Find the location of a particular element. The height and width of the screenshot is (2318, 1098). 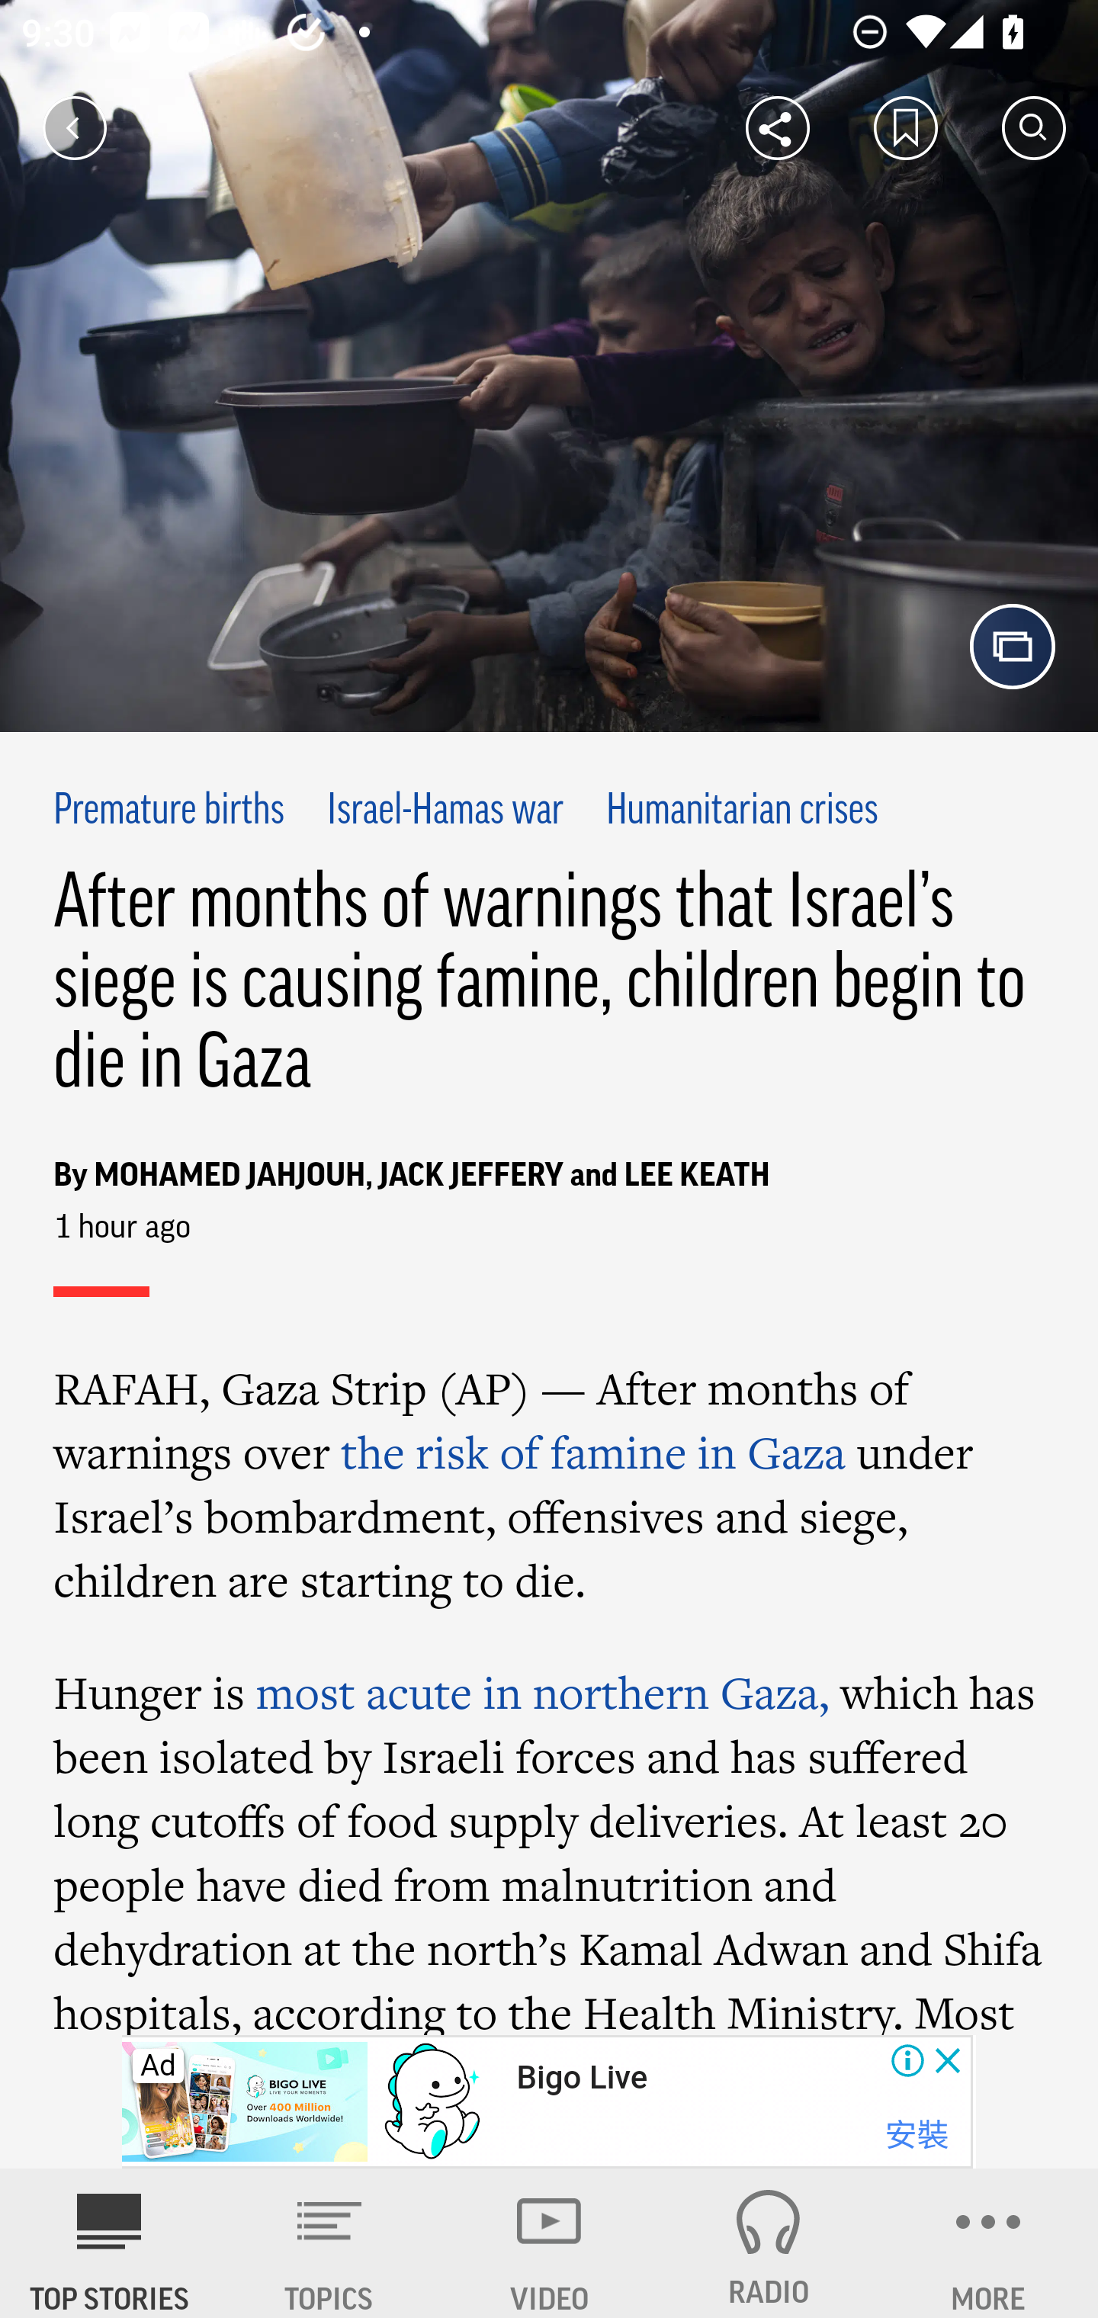

AP News TOP STORIES is located at coordinates (110, 2243).